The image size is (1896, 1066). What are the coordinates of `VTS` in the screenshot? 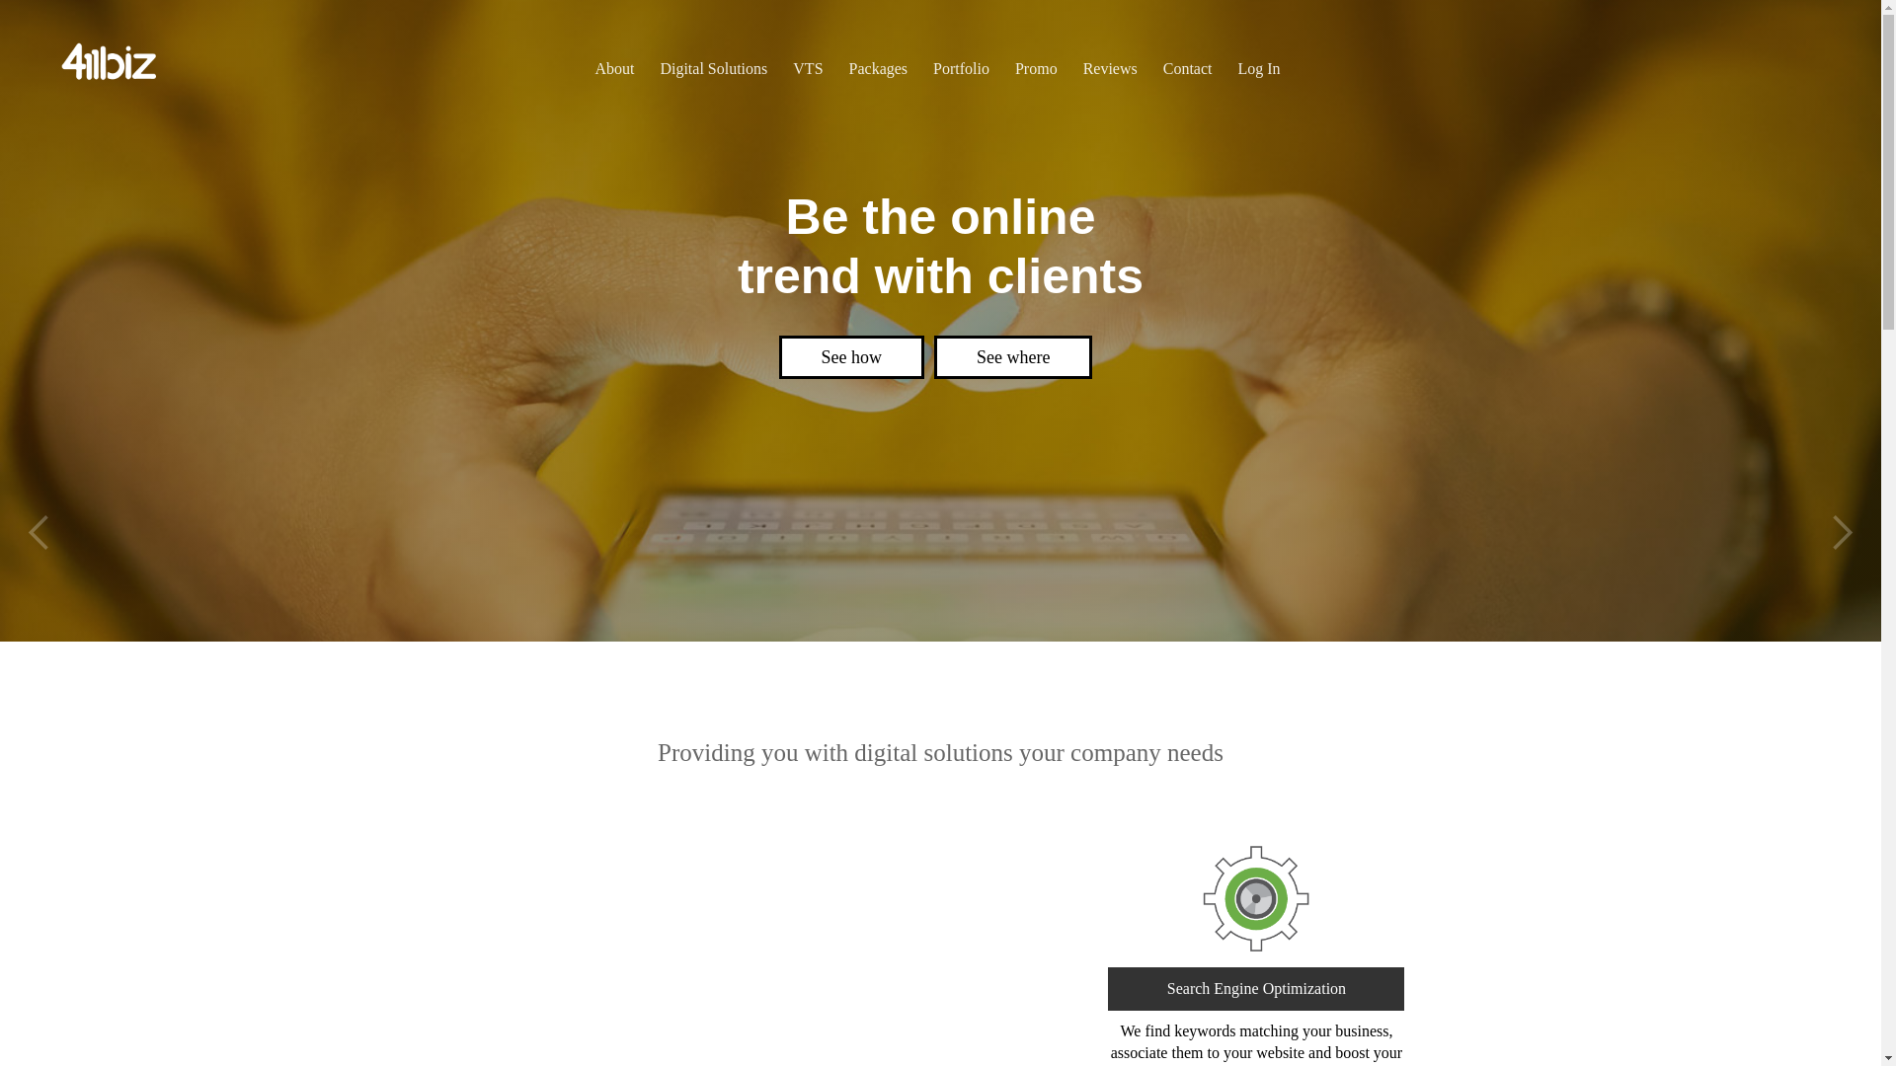 It's located at (808, 69).